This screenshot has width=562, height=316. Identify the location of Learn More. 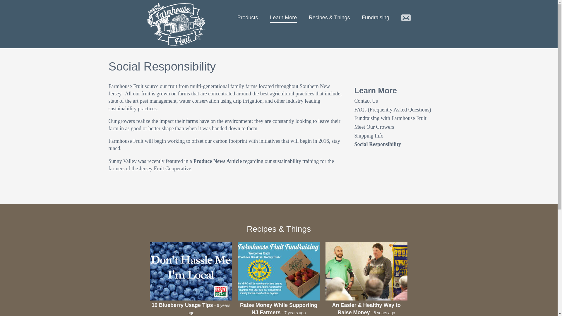
(375, 92).